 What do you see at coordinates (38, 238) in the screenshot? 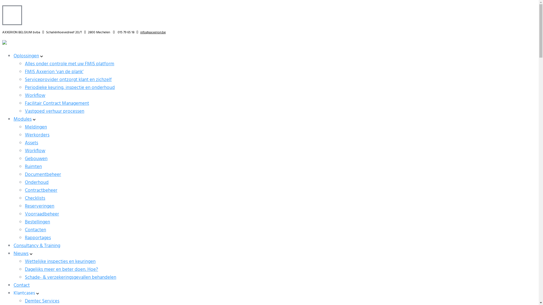
I see `Rapportages` at bounding box center [38, 238].